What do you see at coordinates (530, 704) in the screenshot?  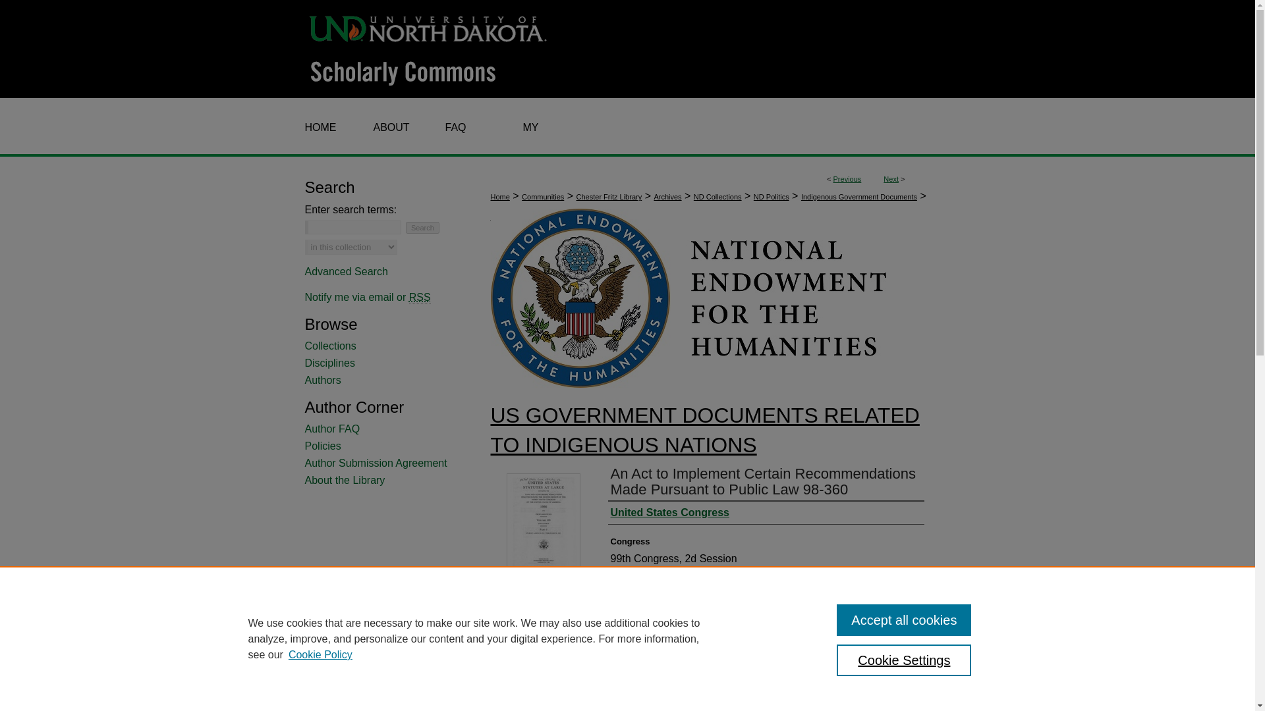 I see `Native American Studies Commons` at bounding box center [530, 704].